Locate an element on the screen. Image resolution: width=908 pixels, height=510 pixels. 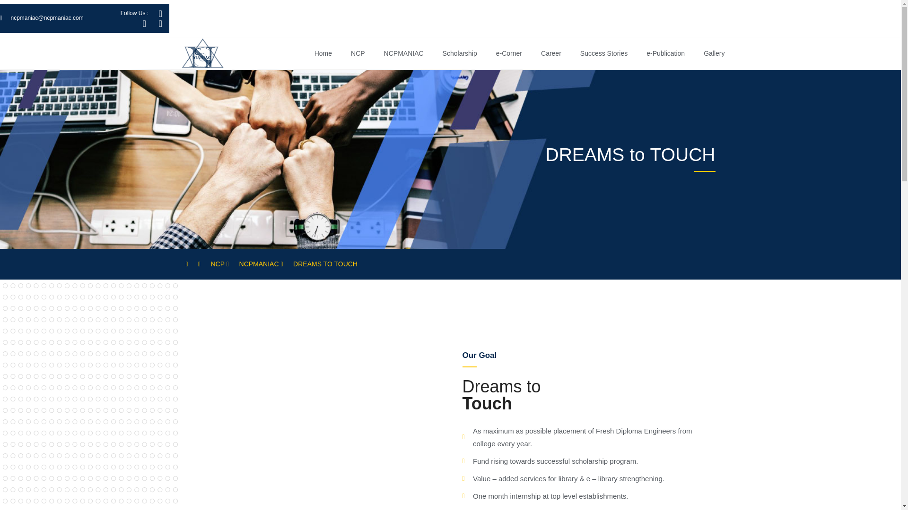
NCP is located at coordinates (358, 53).